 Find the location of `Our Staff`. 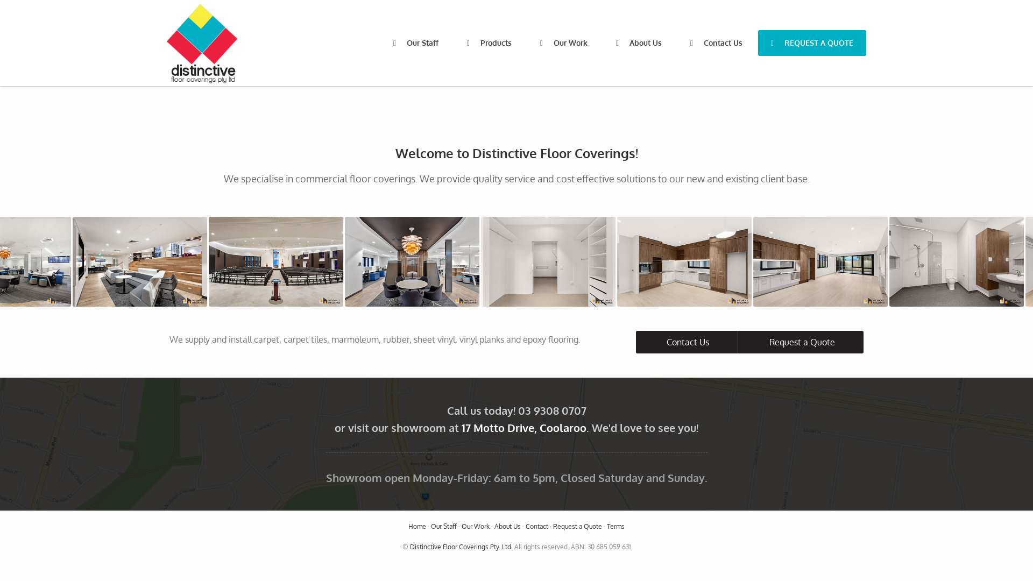

Our Staff is located at coordinates (444, 526).